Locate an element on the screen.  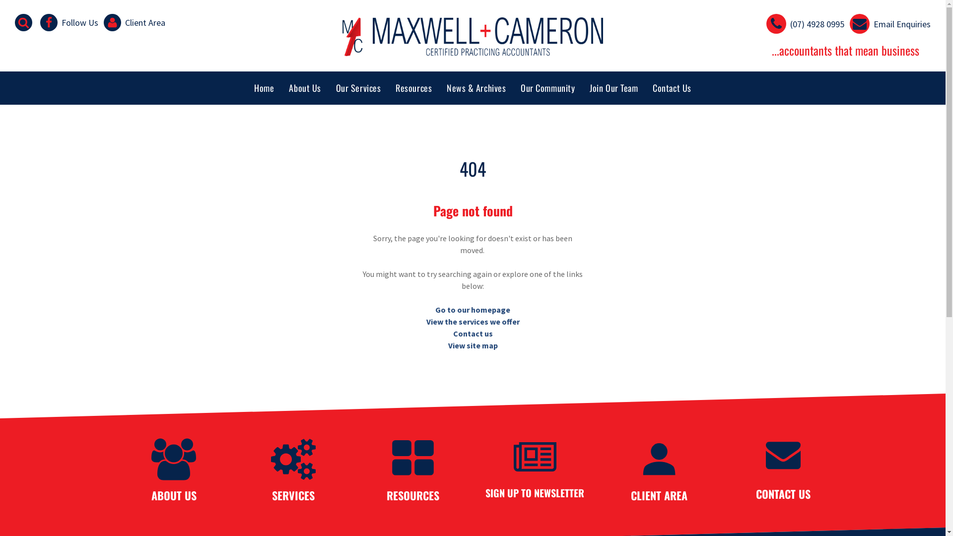
Email Enquiries is located at coordinates (890, 23).